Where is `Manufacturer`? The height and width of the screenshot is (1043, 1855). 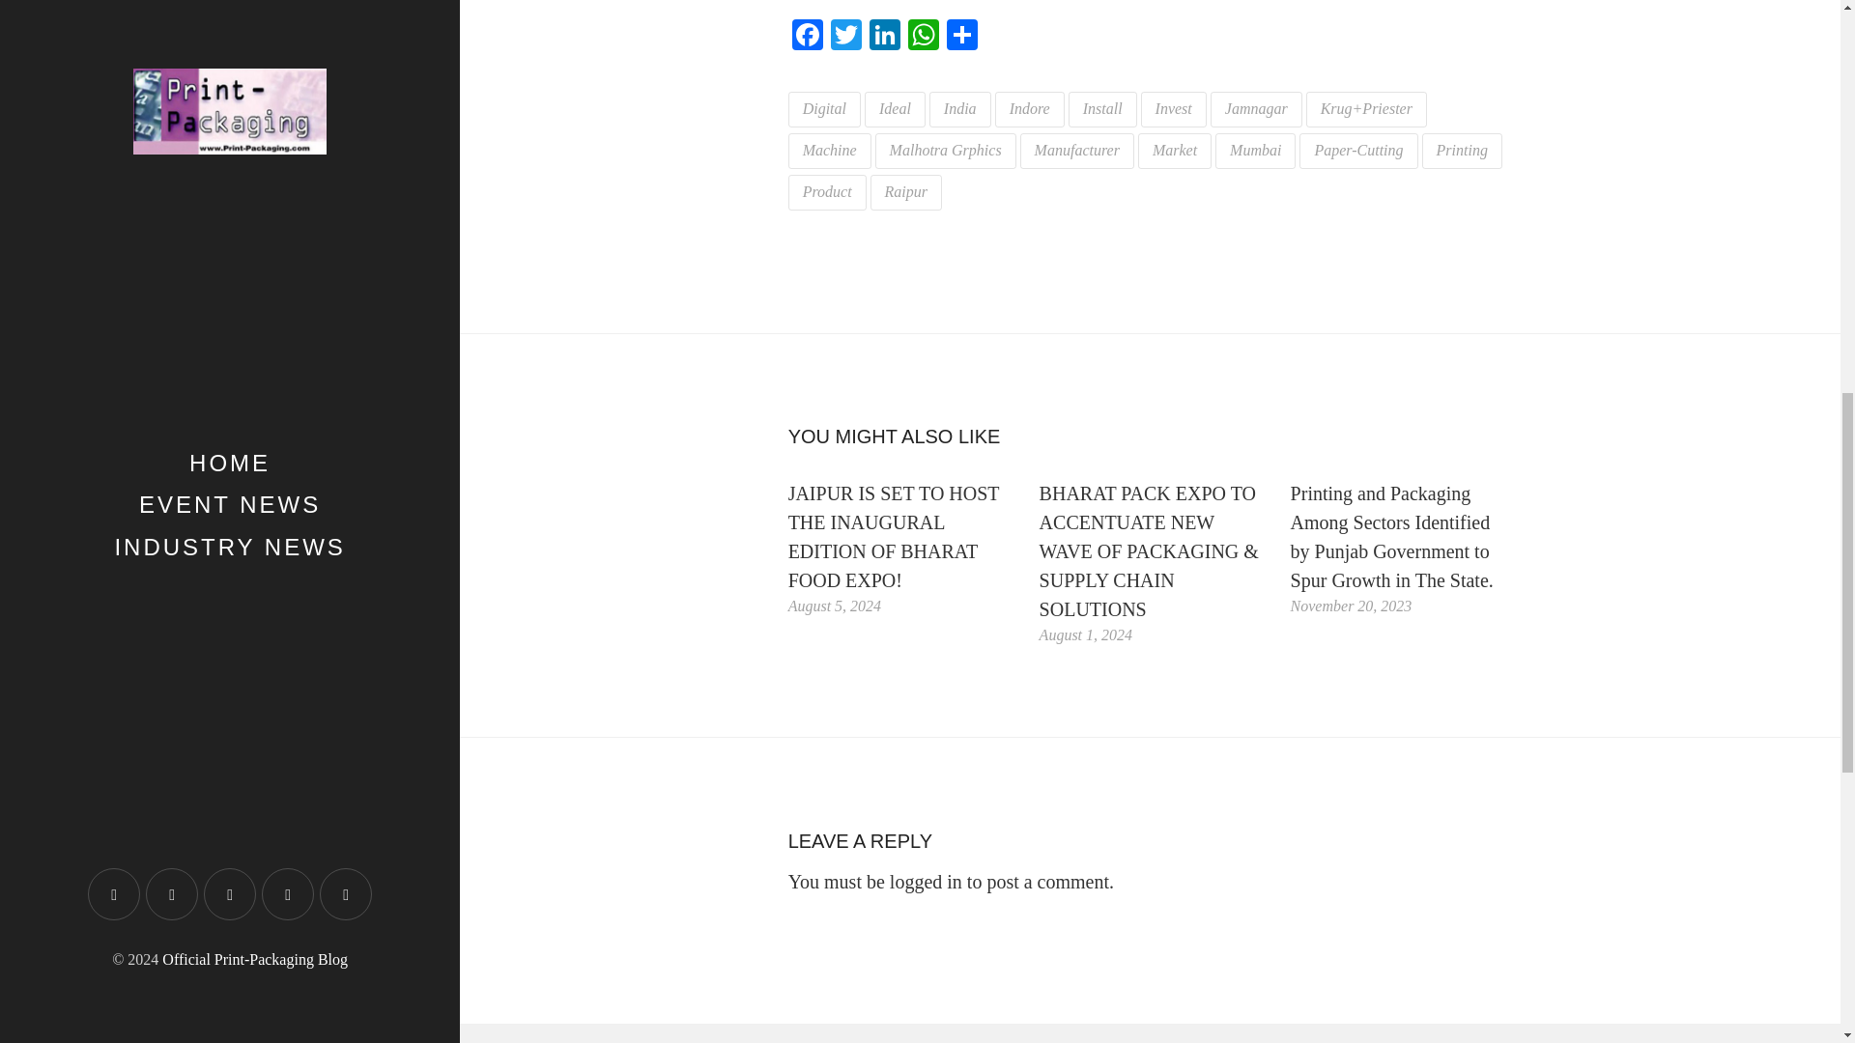 Manufacturer is located at coordinates (1076, 151).